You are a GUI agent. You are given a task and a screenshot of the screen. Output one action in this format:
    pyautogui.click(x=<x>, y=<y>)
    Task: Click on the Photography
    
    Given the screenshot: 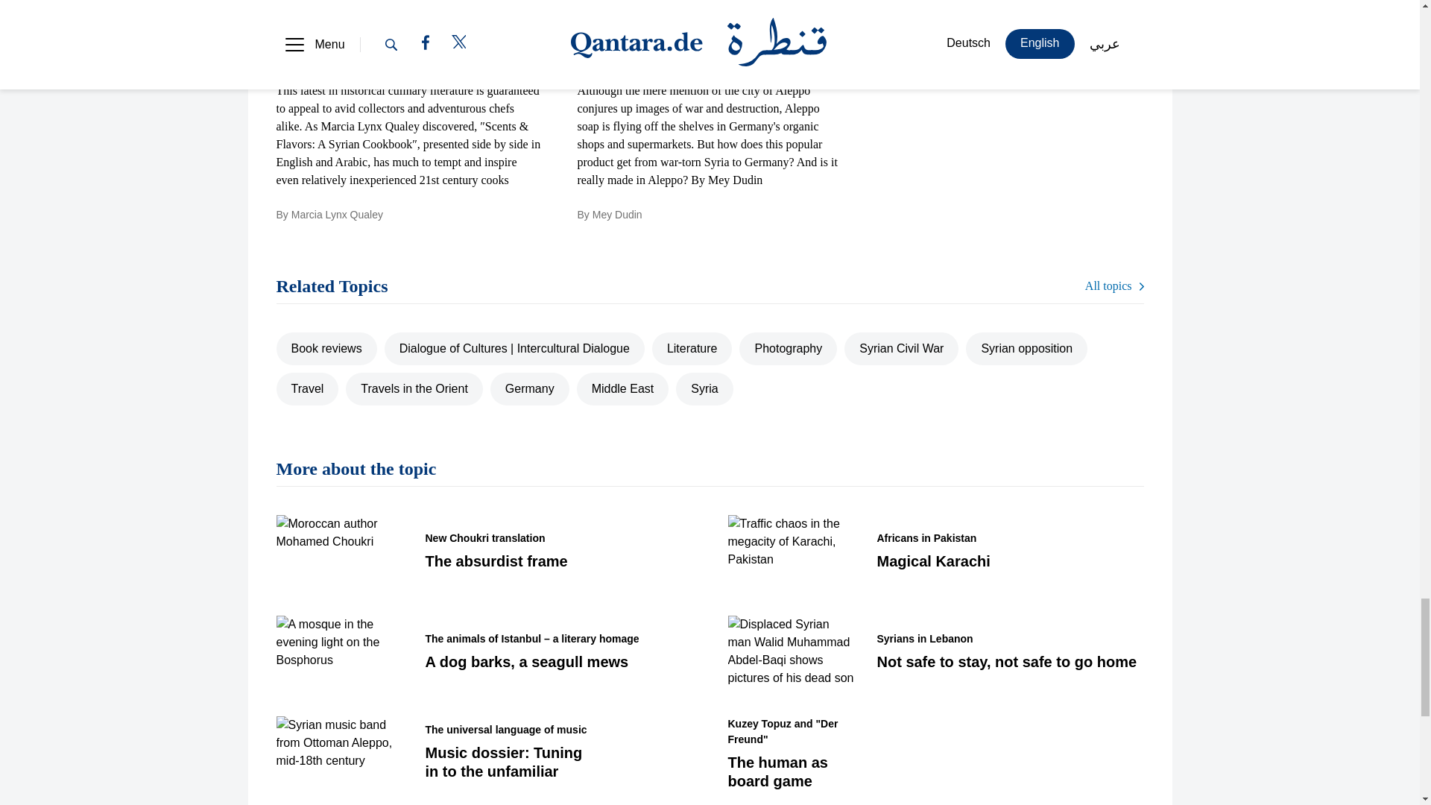 What is the action you would take?
    pyautogui.click(x=789, y=349)
    